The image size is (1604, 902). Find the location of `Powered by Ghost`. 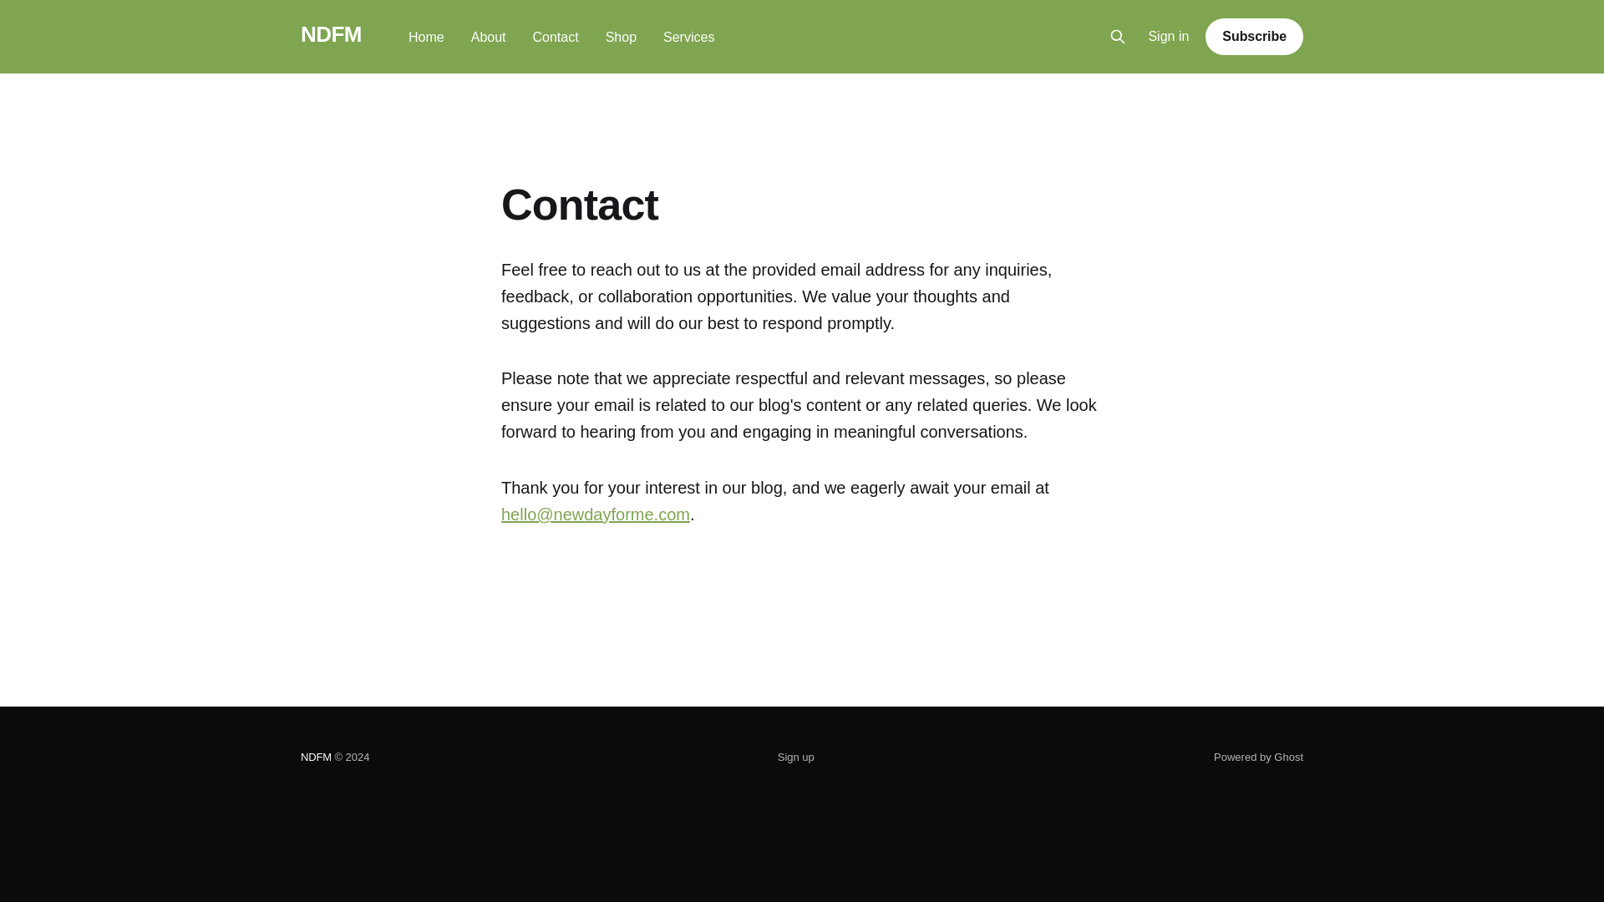

Powered by Ghost is located at coordinates (1258, 757).